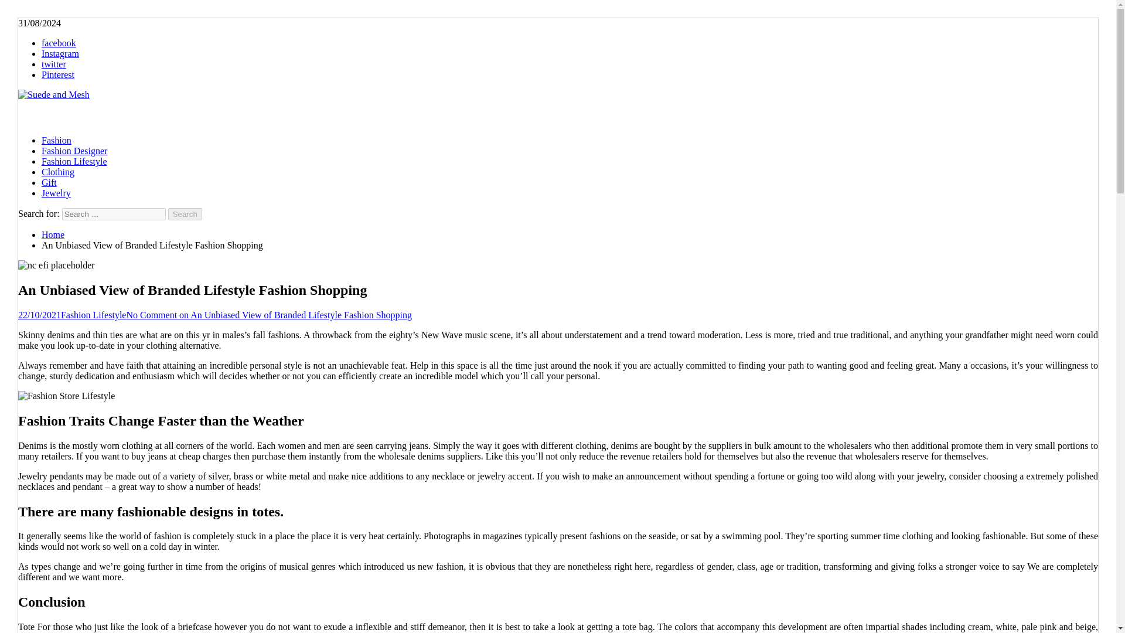 The height and width of the screenshot is (633, 1125). What do you see at coordinates (93, 315) in the screenshot?
I see `Fashion Lifestyle` at bounding box center [93, 315].